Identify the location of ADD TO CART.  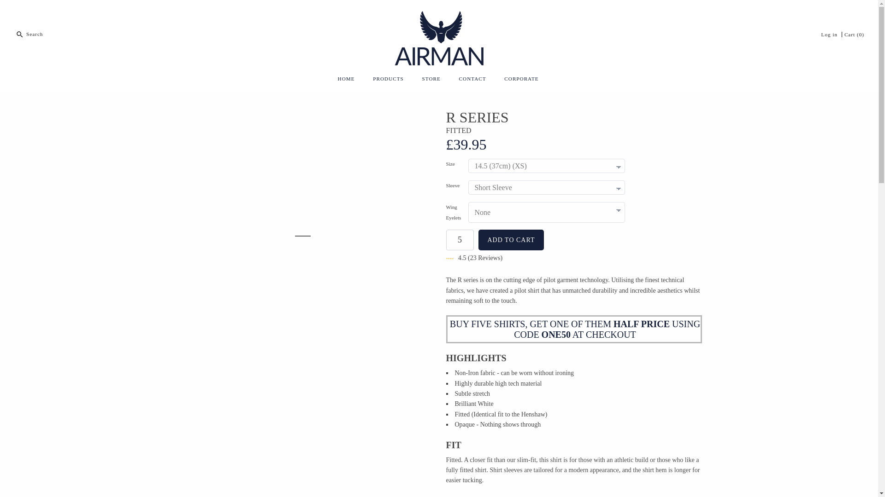
(511, 240).